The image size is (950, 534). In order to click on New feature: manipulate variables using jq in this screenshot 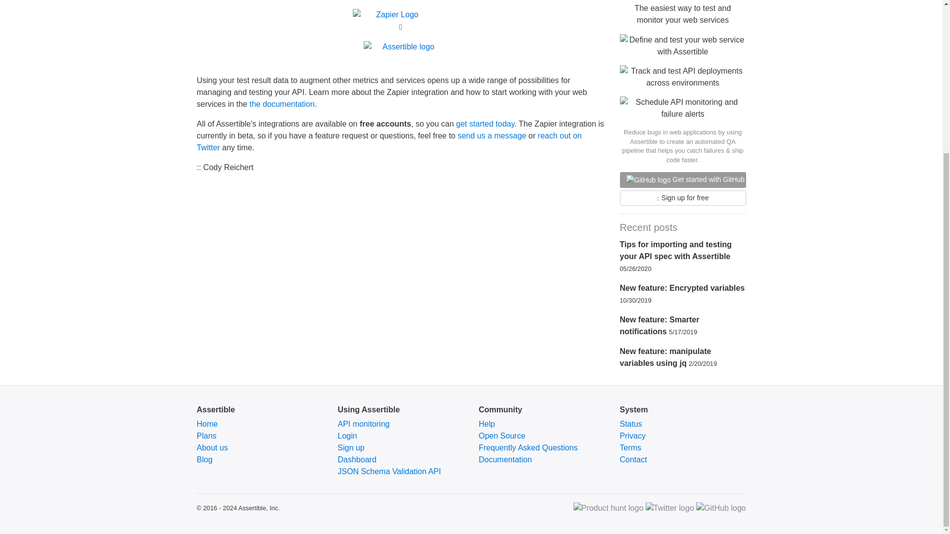, I will do `click(665, 357)`.